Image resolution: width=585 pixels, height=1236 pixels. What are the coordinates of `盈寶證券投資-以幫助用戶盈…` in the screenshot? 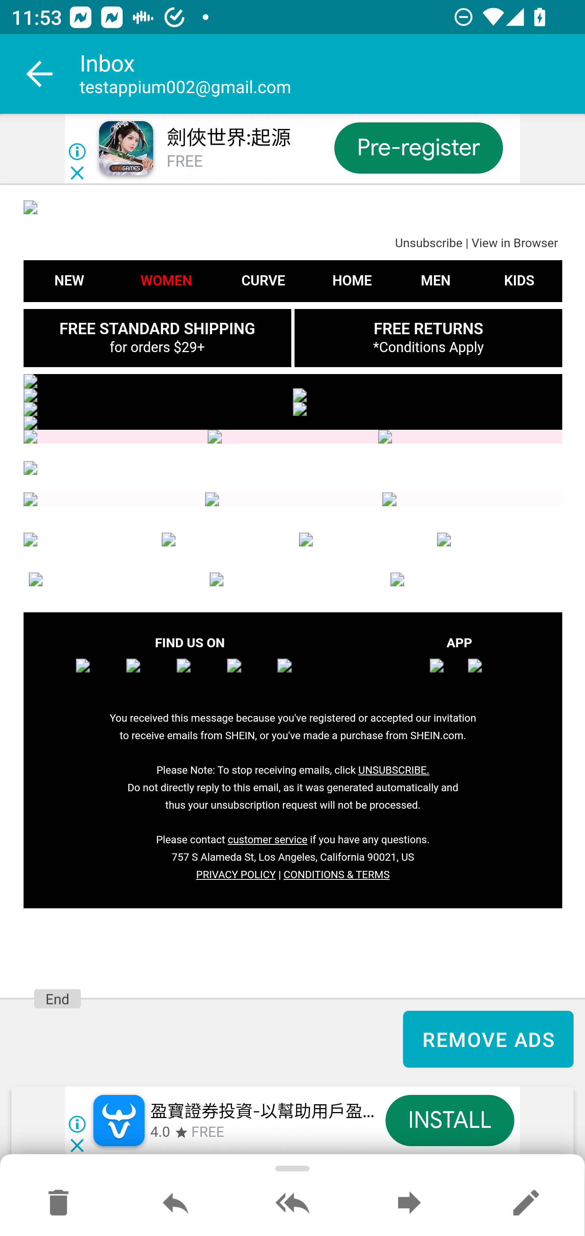 It's located at (262, 1112).